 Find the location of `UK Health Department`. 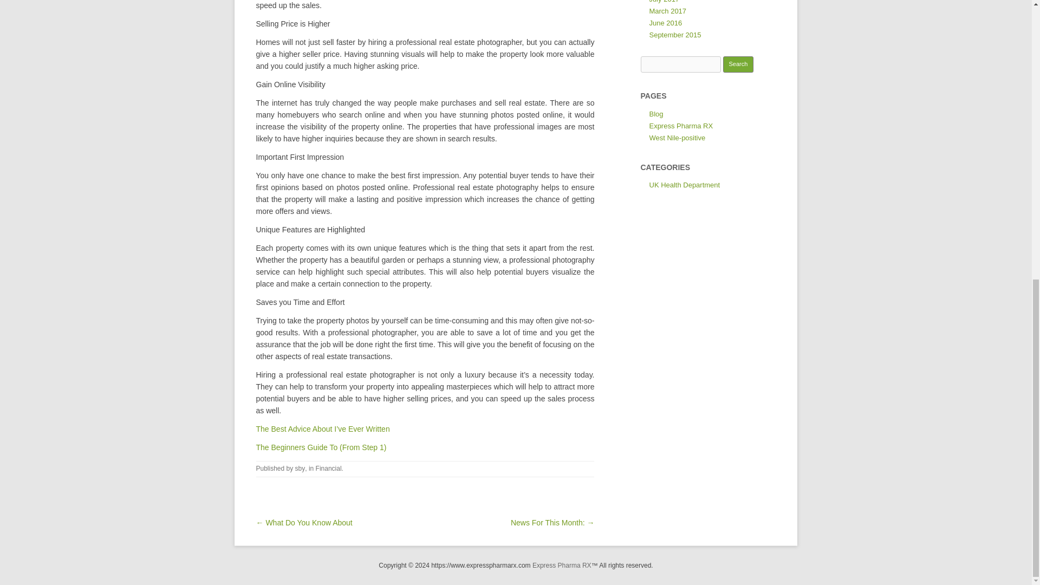

UK Health Department is located at coordinates (684, 184).